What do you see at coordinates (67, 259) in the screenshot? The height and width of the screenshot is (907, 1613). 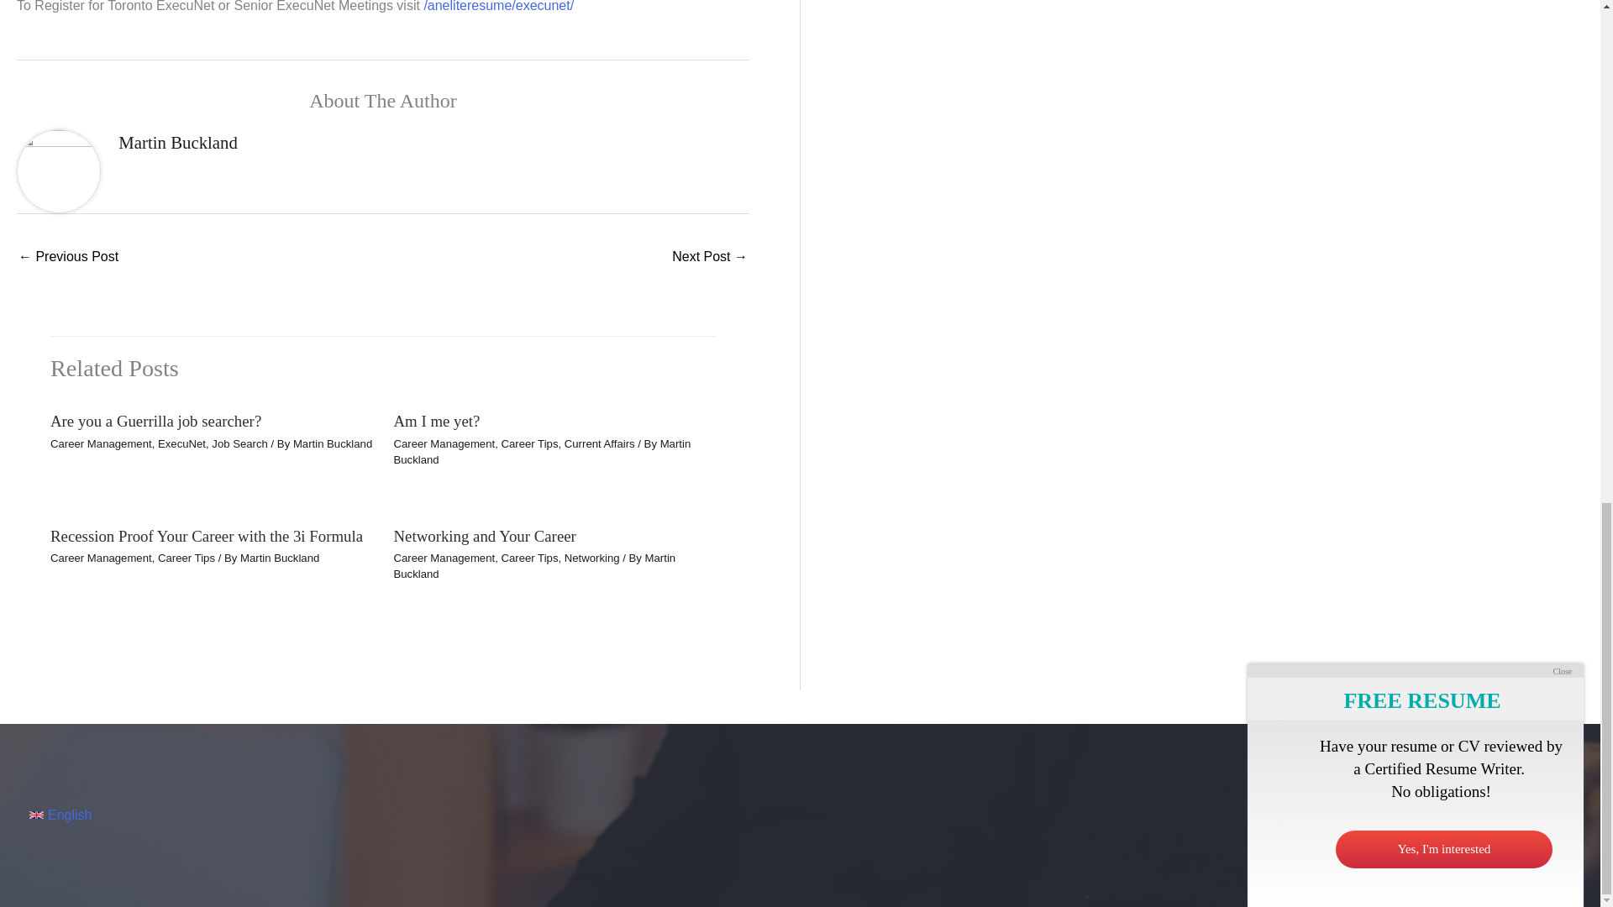 I see `Twitter is Five Years Old!` at bounding box center [67, 259].